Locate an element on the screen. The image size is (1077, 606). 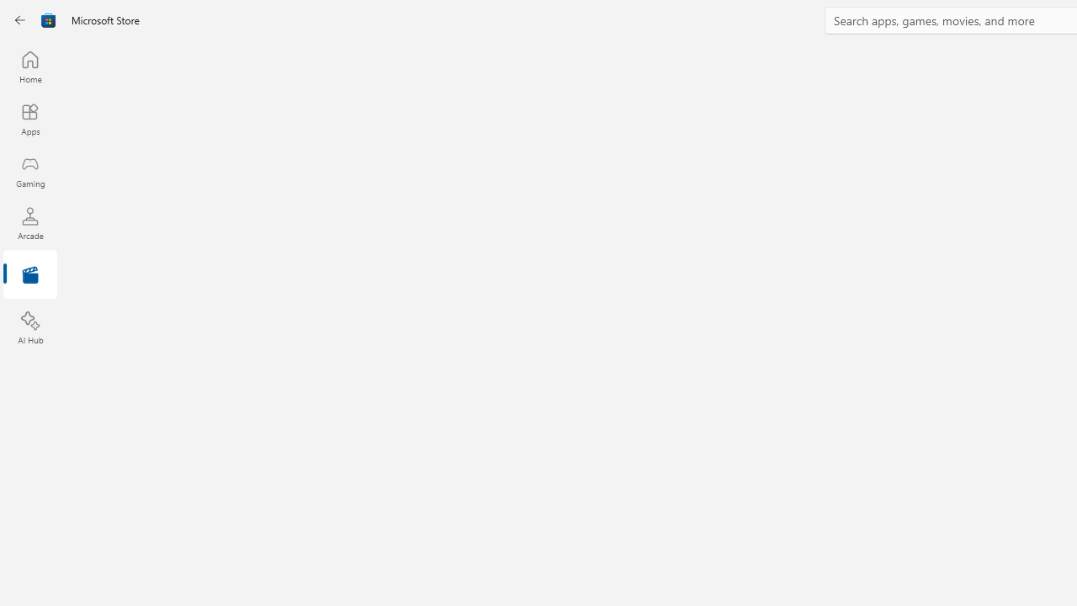
AI Hub is located at coordinates (30, 328).